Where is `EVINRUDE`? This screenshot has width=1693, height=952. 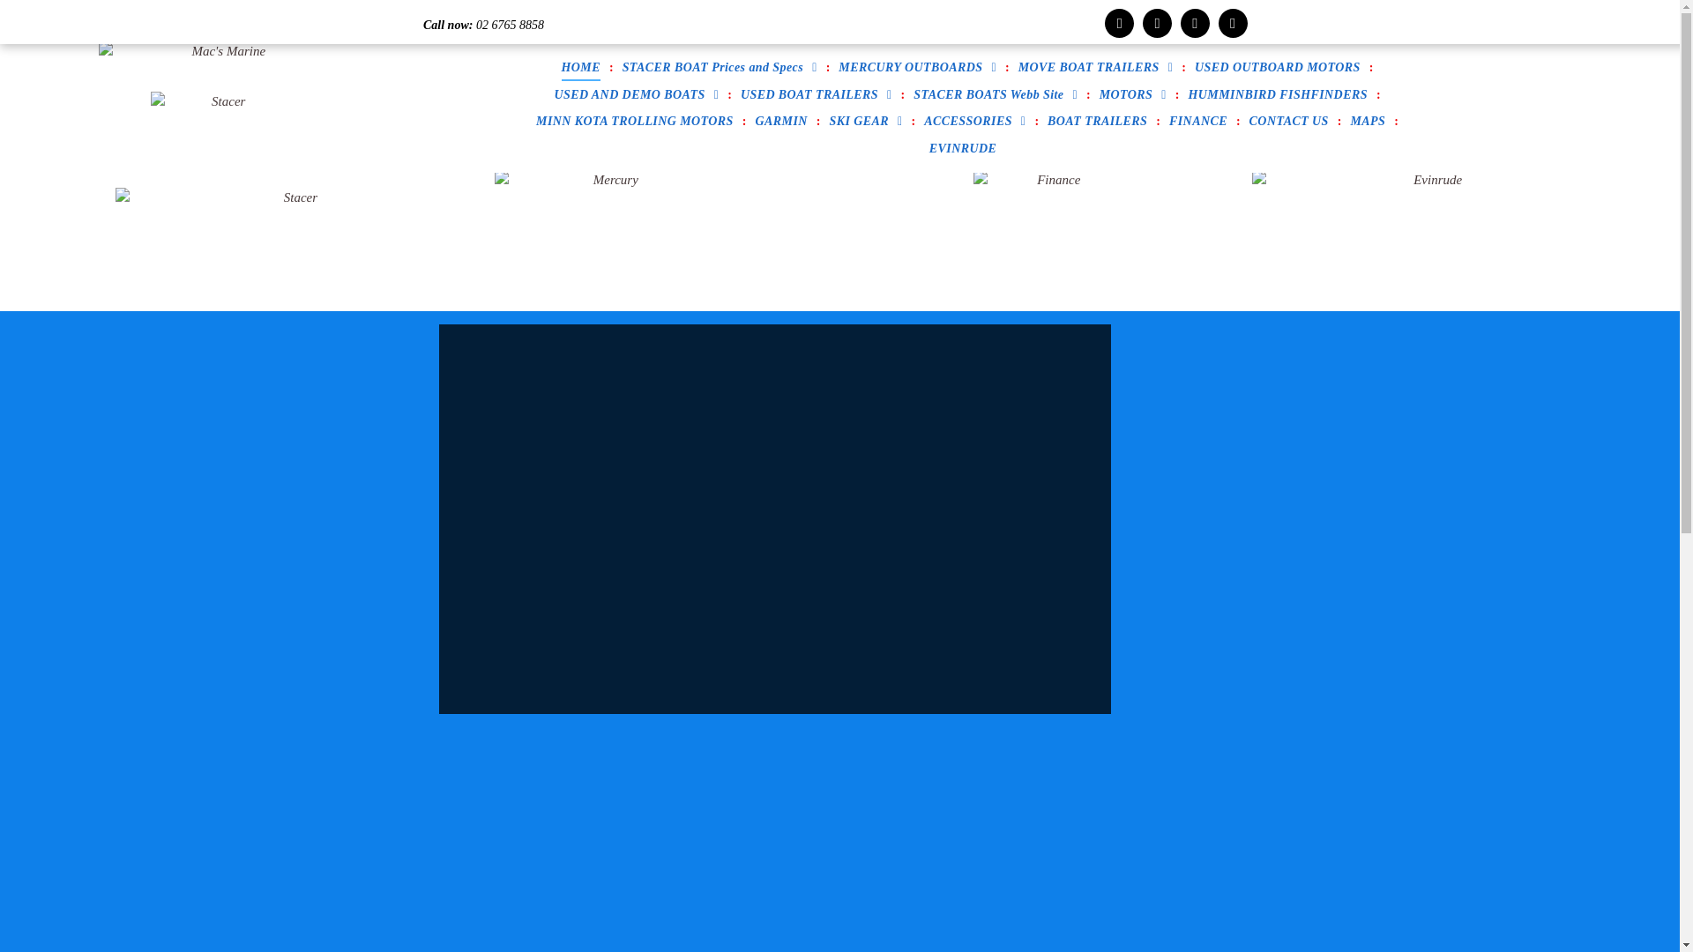 EVINRUDE is located at coordinates (963, 148).